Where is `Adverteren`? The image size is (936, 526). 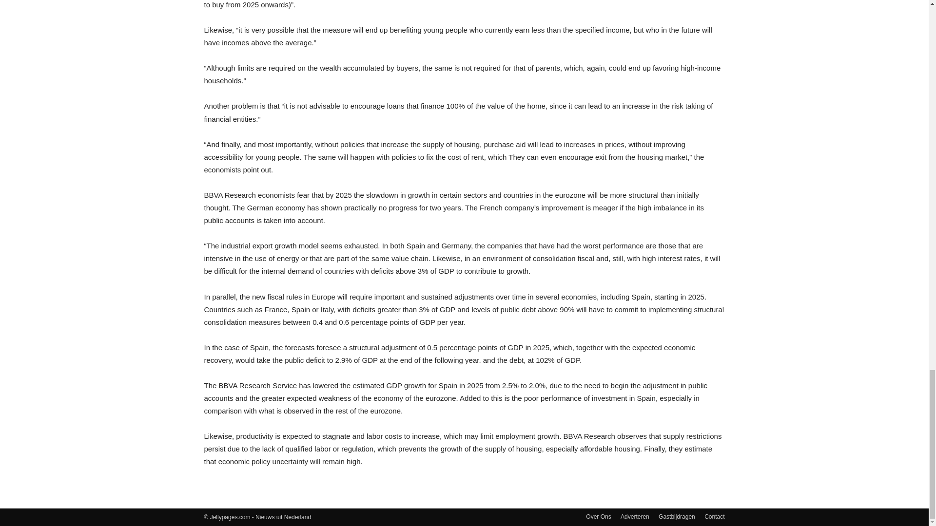 Adverteren is located at coordinates (635, 516).